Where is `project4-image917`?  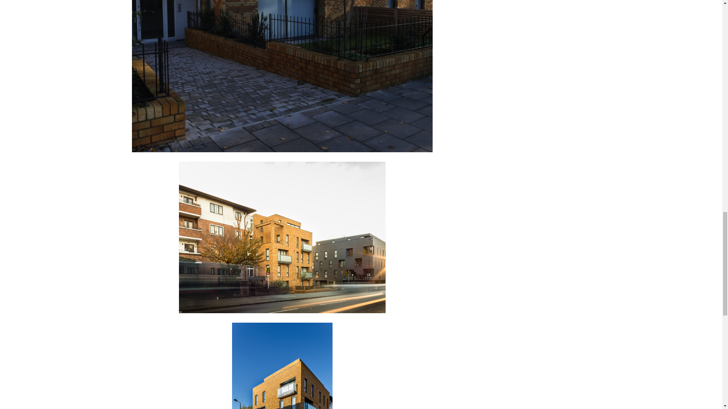 project4-image917 is located at coordinates (282, 237).